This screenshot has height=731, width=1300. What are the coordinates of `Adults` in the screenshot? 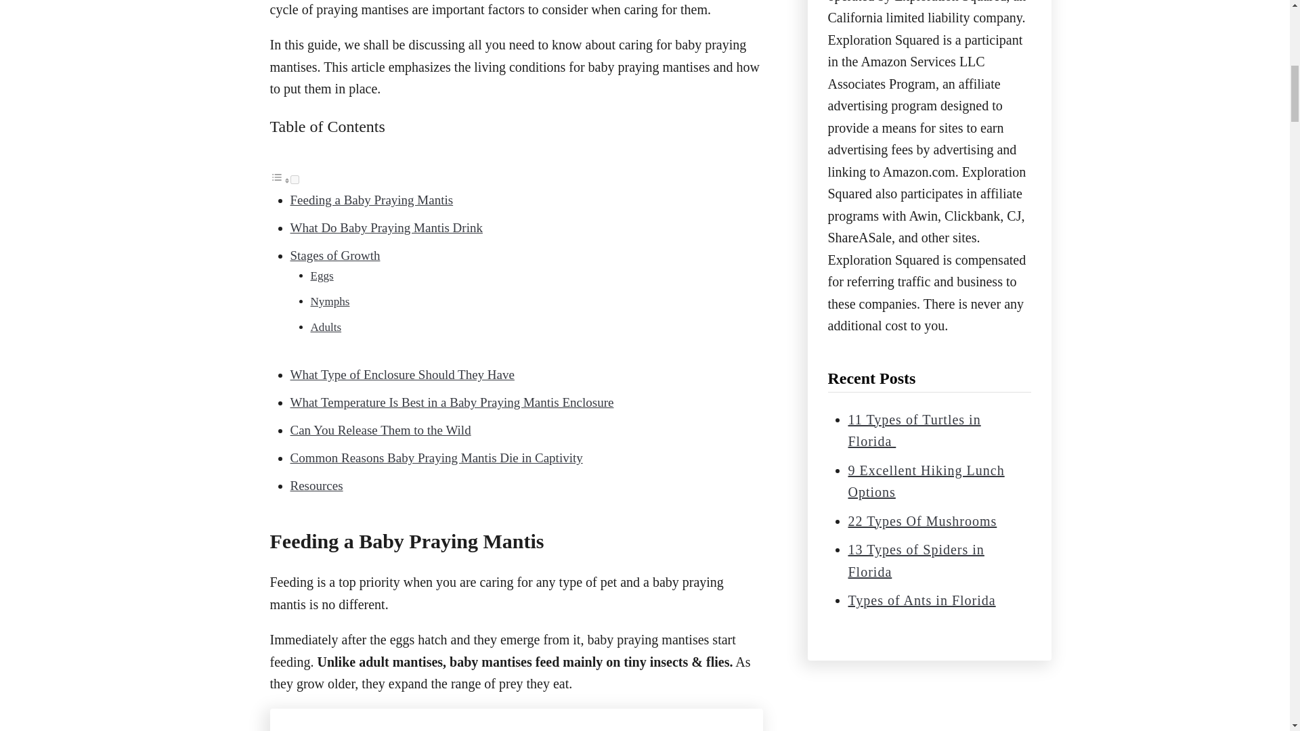 It's located at (325, 327).